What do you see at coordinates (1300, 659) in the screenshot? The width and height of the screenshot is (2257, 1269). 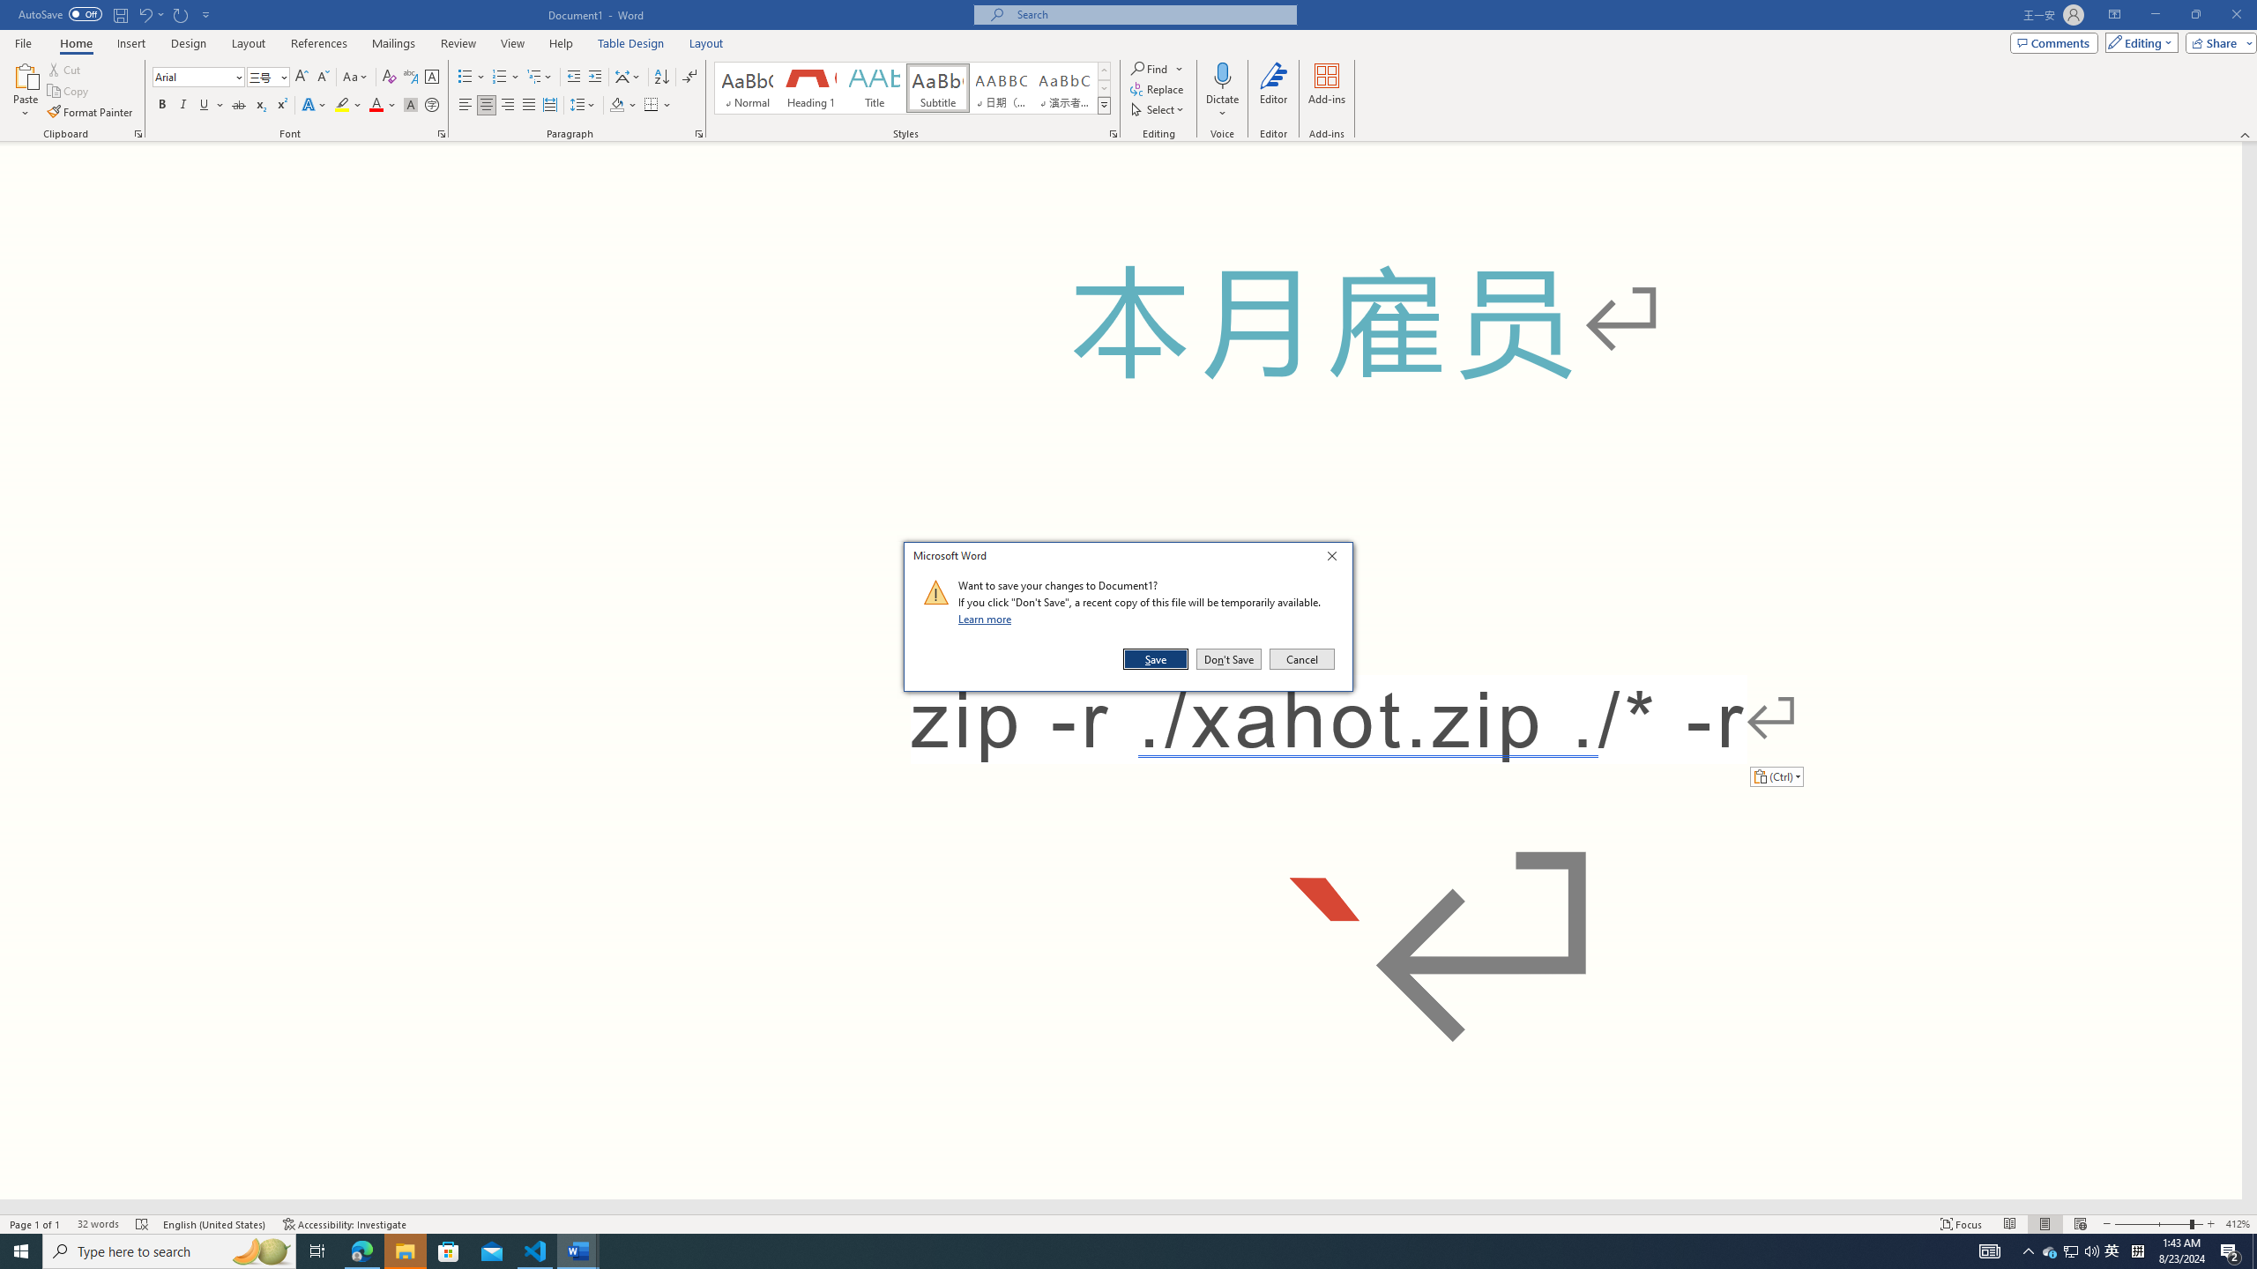 I see `Cancel` at bounding box center [1300, 659].